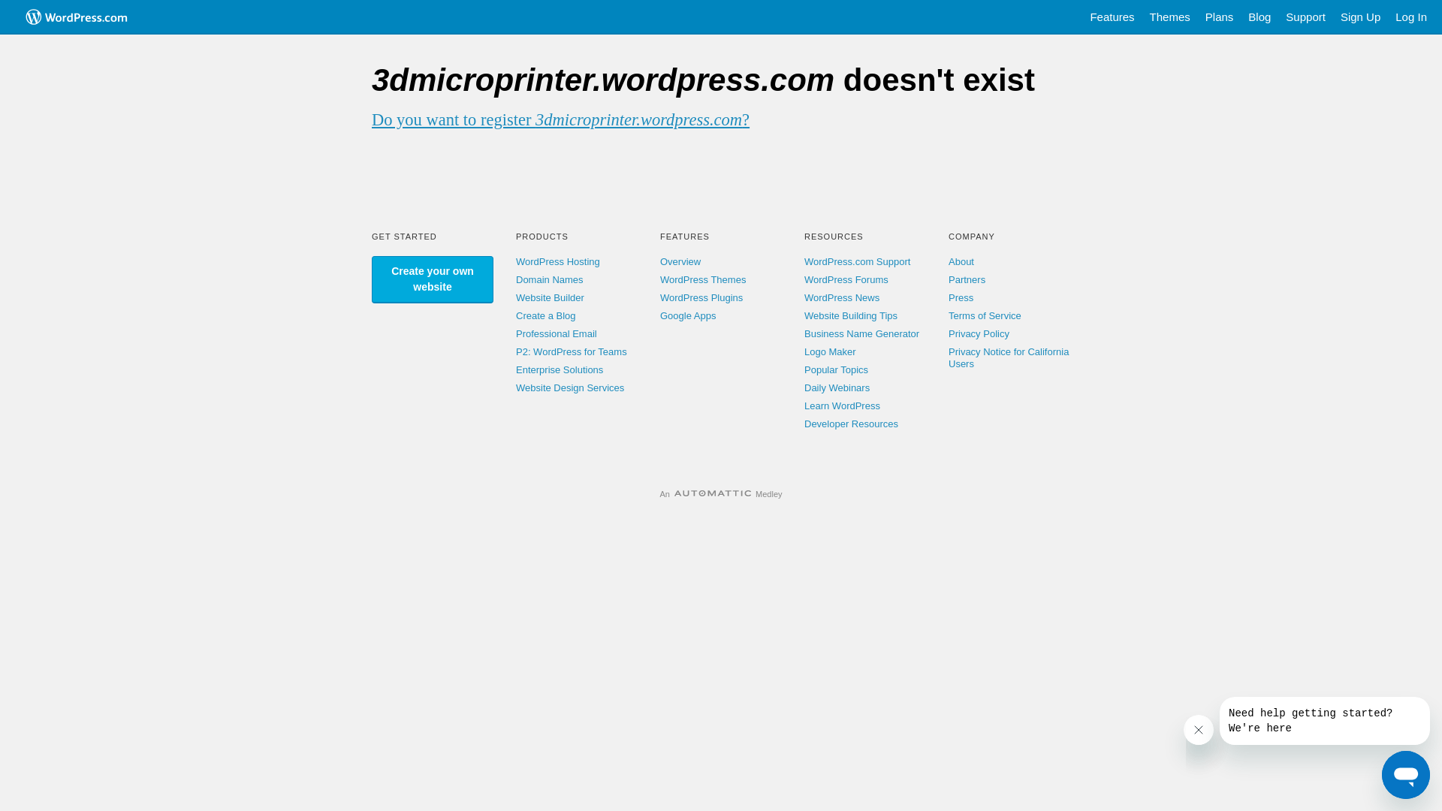 This screenshot has width=1442, height=811. What do you see at coordinates (831, 351) in the screenshot?
I see `Logo Maker` at bounding box center [831, 351].